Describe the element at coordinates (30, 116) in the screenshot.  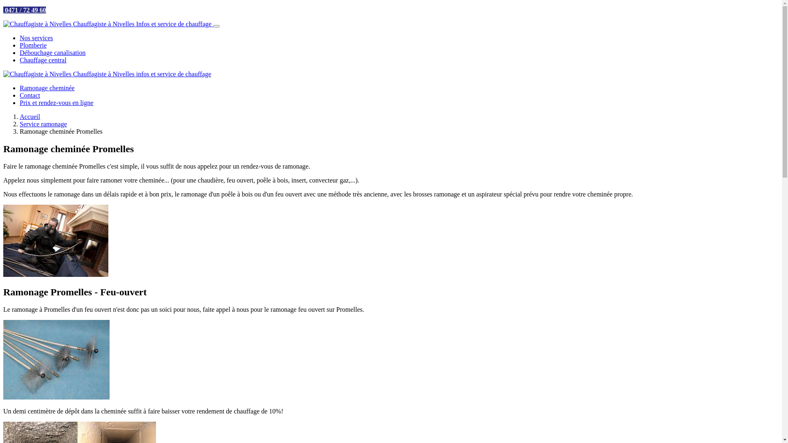
I see `Accueil` at that location.